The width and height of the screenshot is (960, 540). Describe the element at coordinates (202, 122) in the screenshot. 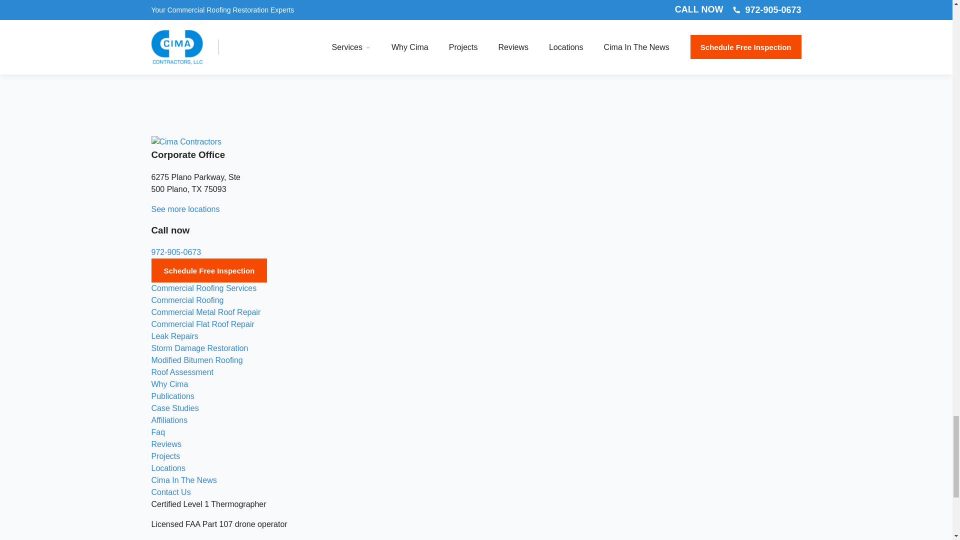

I see `Commercial Flat Roof Repair` at that location.